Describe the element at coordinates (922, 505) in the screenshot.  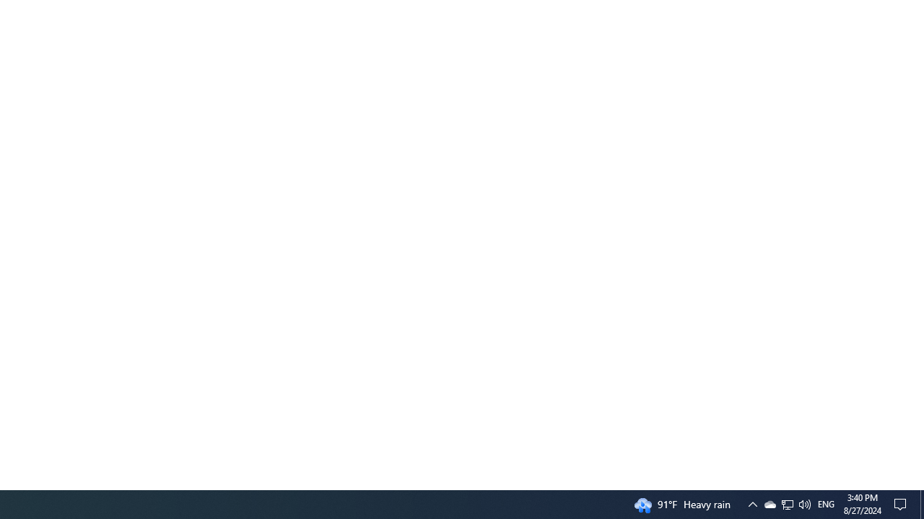
I see `User Promoted Notification Area` at that location.